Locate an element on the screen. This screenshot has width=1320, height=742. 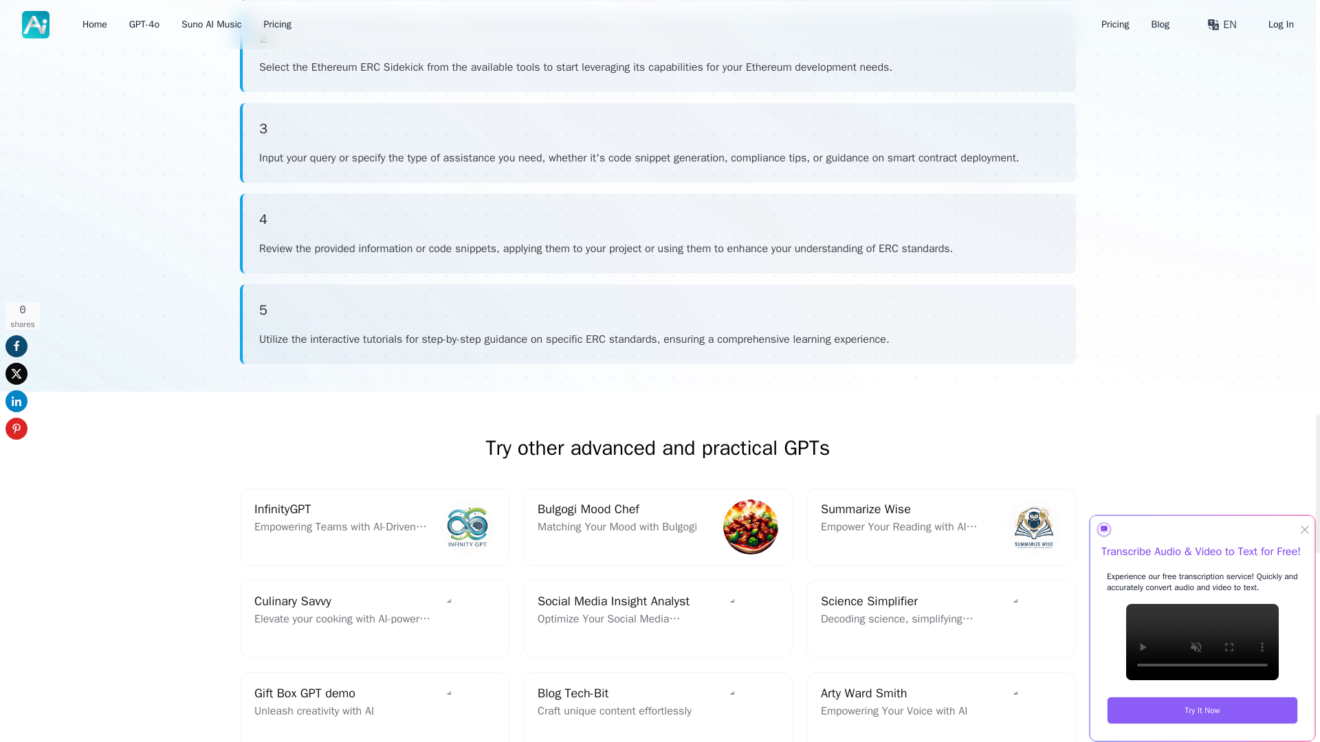
Blog Tech-Bit is located at coordinates (657, 707).